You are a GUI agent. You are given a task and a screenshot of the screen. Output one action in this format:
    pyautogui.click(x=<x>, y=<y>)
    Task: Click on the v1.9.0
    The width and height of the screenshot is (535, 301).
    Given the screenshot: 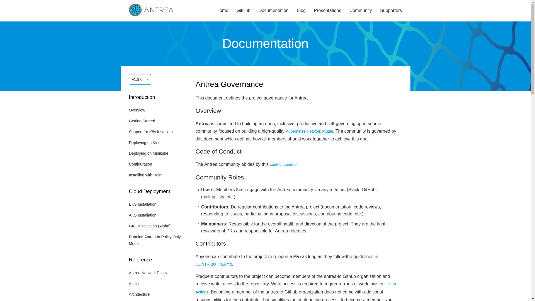 What is the action you would take?
    pyautogui.click(x=140, y=79)
    